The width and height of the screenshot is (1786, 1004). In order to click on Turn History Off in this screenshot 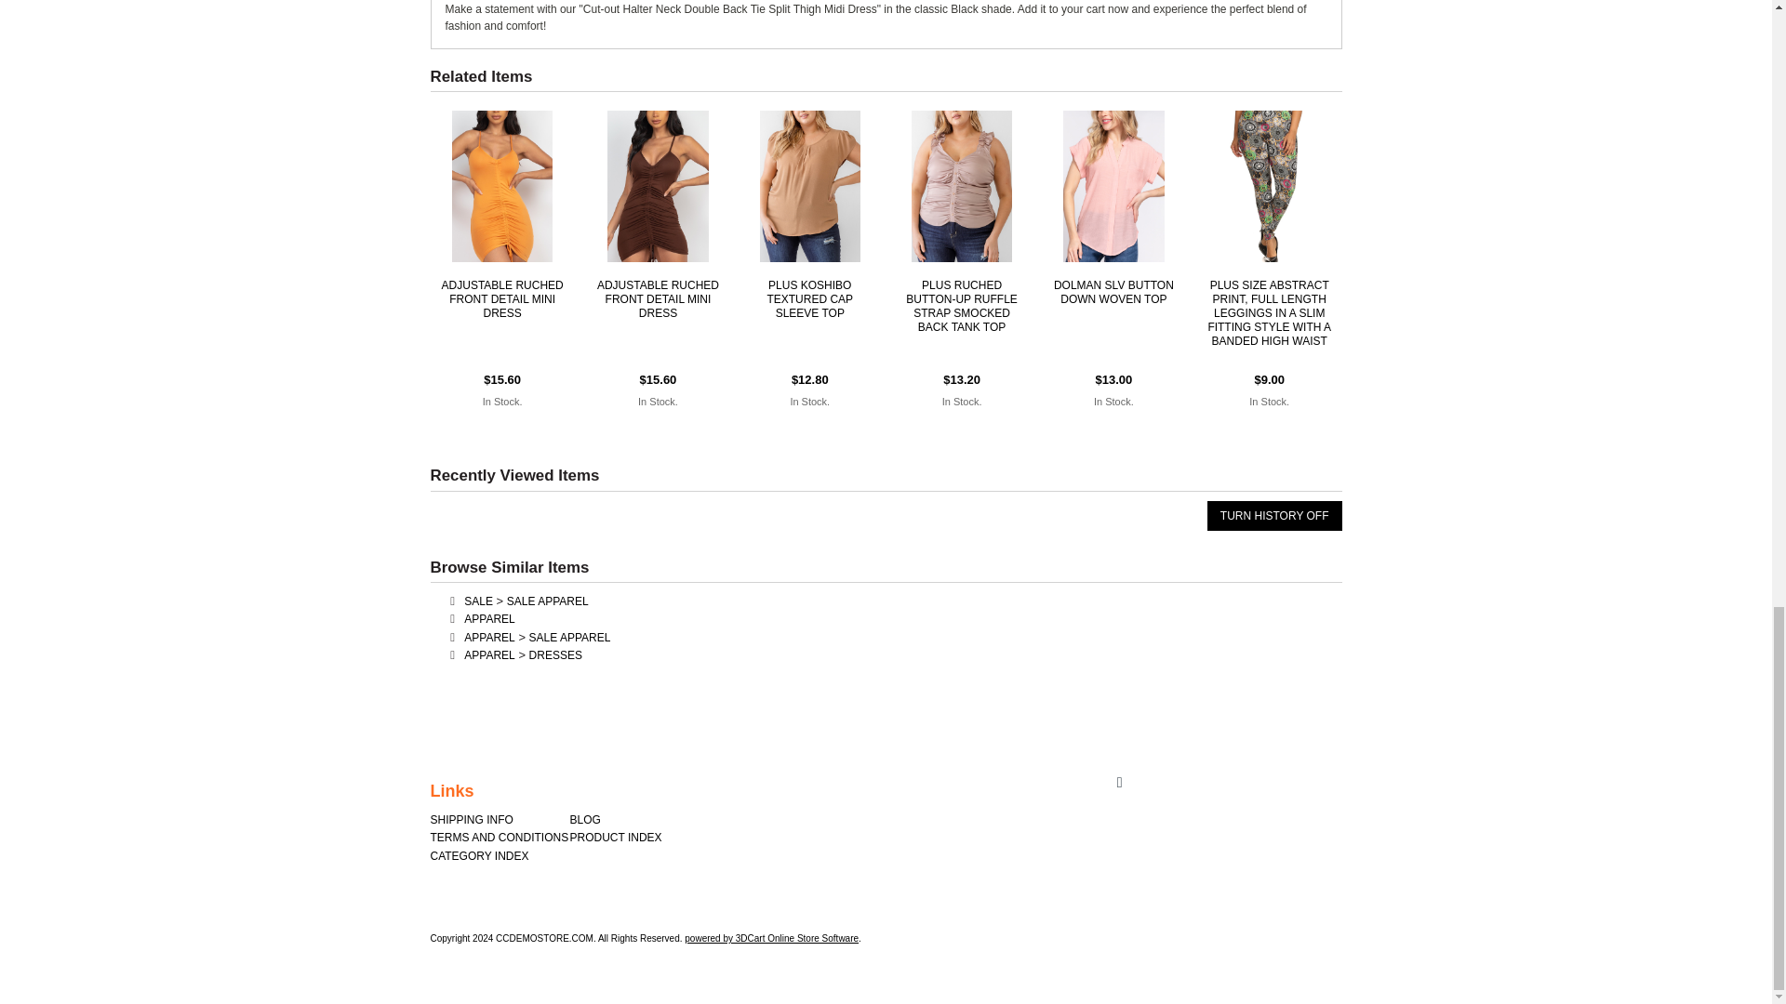, I will do `click(1274, 515)`.